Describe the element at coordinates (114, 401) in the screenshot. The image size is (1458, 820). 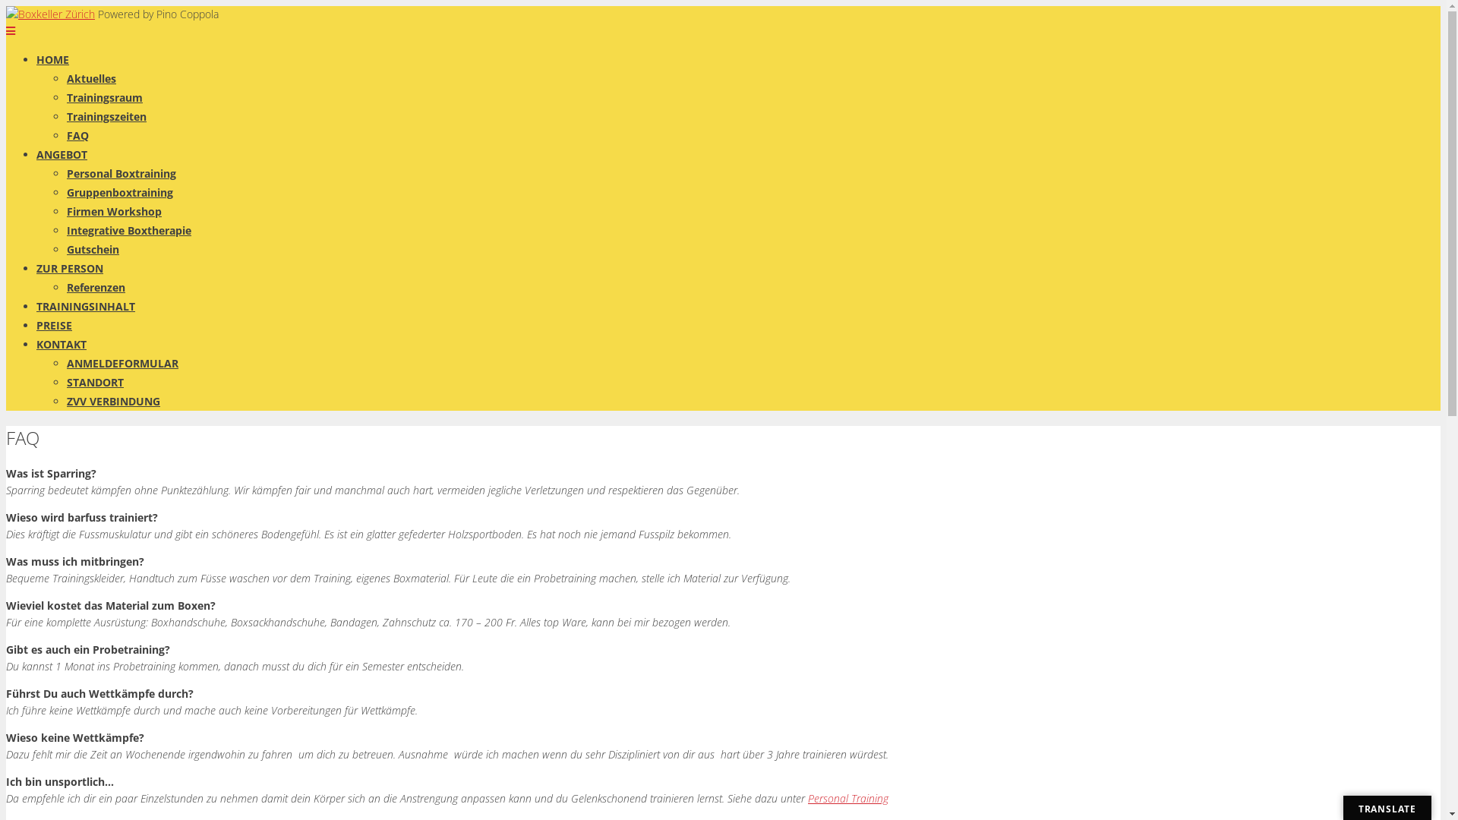
I see `ZVV VERBINDUNG` at that location.